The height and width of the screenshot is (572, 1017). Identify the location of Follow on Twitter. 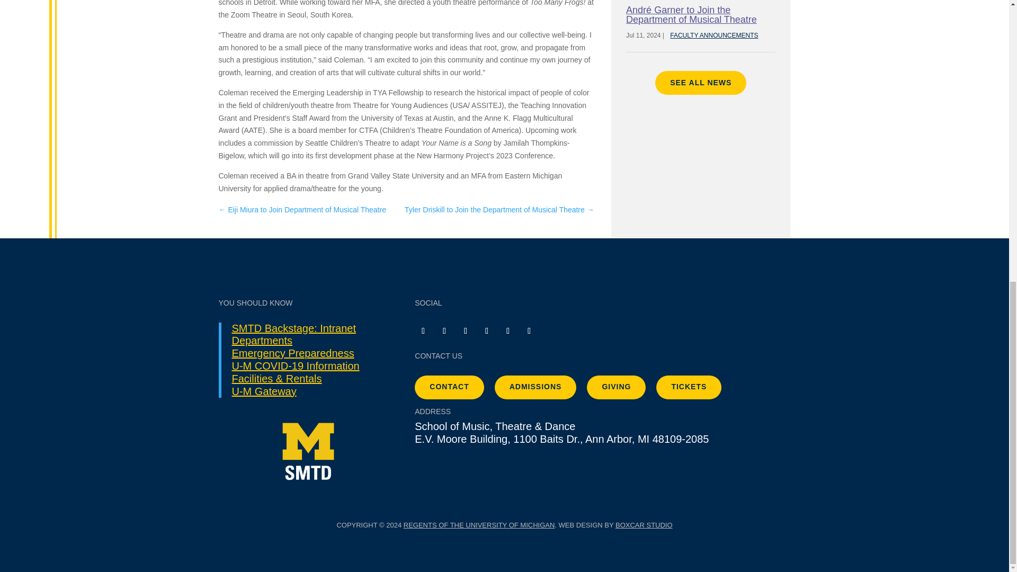
(465, 331).